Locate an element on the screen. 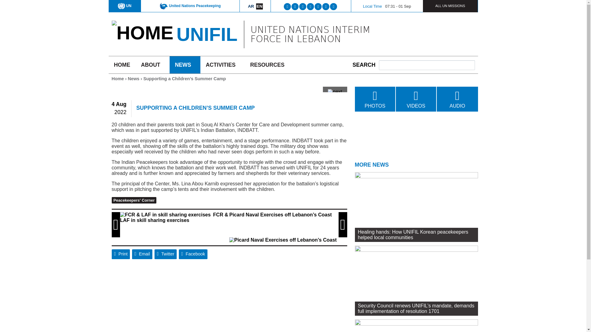 The width and height of the screenshot is (591, 332). AR is located at coordinates (251, 6).